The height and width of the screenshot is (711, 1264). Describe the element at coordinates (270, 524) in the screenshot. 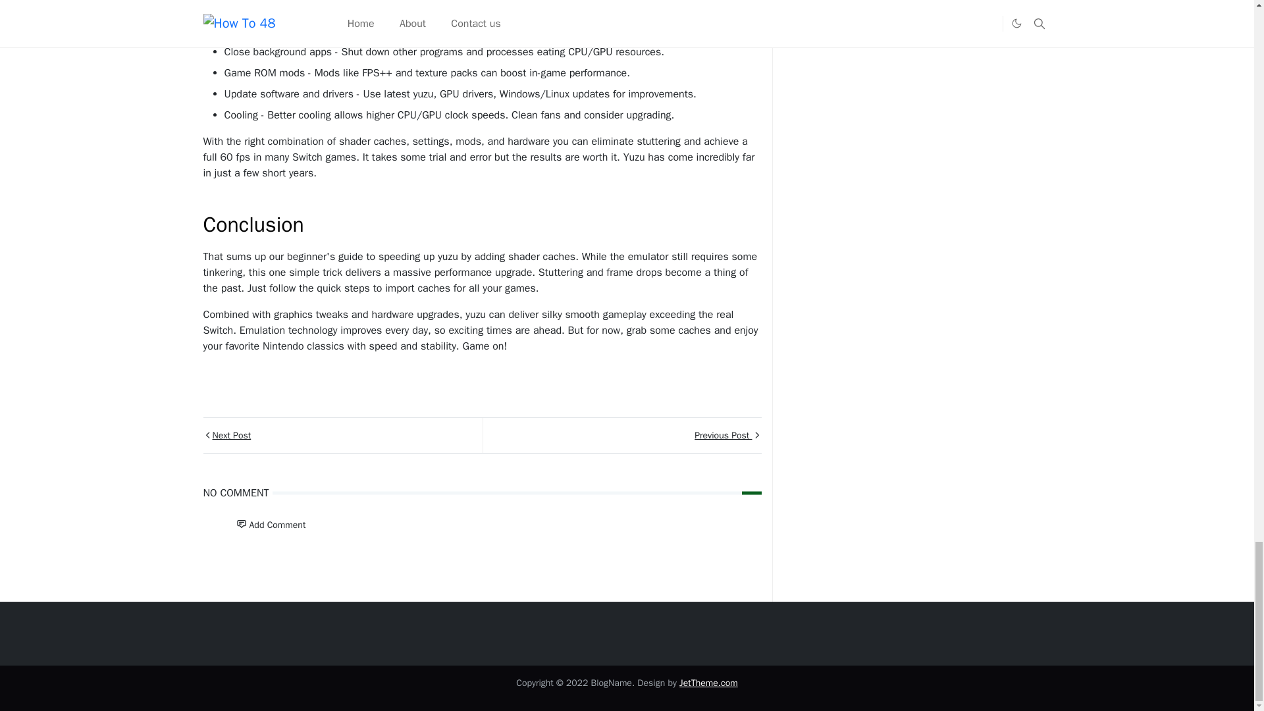

I see `Add Comment` at that location.